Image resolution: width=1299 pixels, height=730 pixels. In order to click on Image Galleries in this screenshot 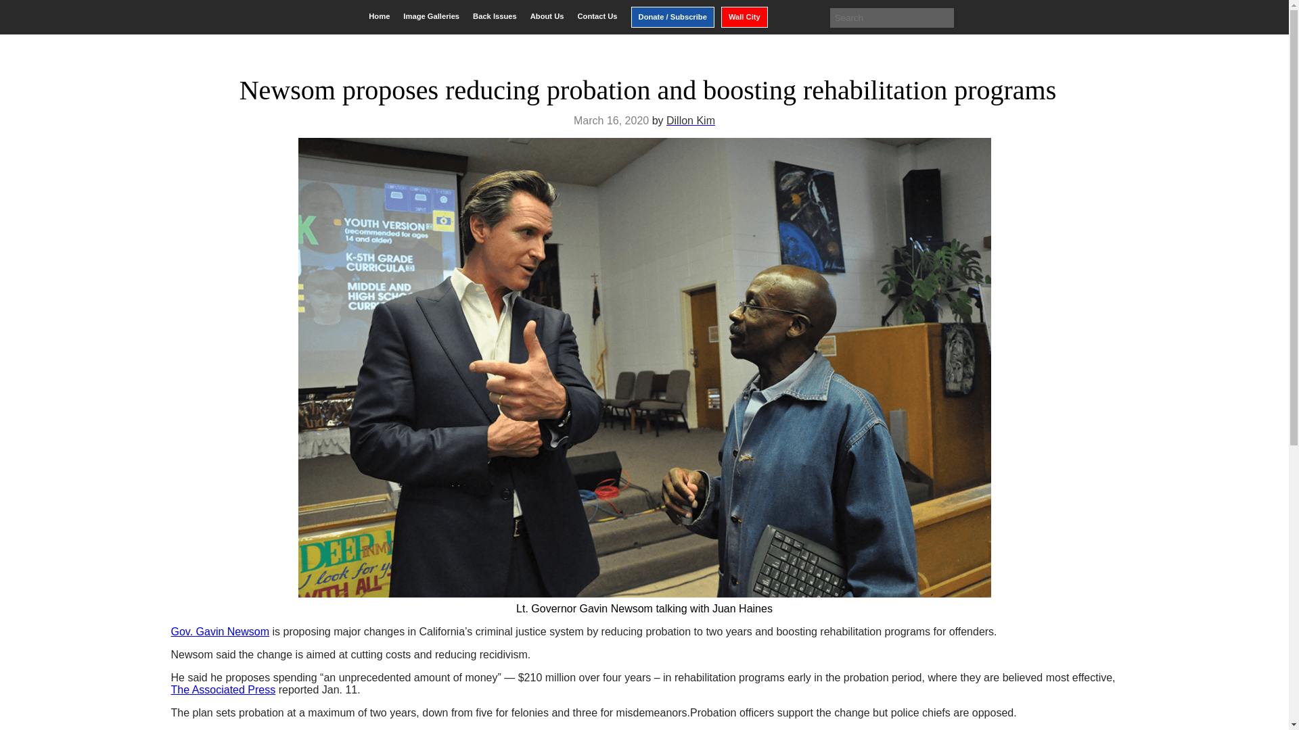, I will do `click(431, 16)`.